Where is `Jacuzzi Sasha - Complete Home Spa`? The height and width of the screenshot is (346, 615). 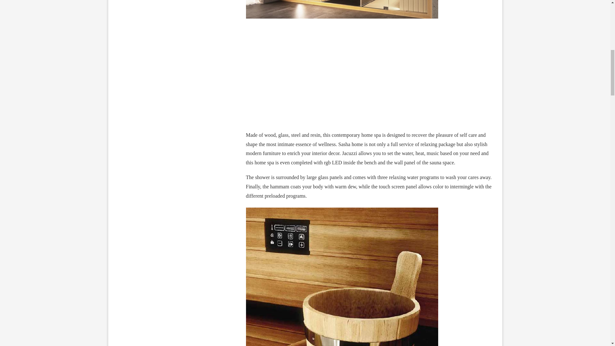 Jacuzzi Sasha - Complete Home Spa is located at coordinates (345, 210).